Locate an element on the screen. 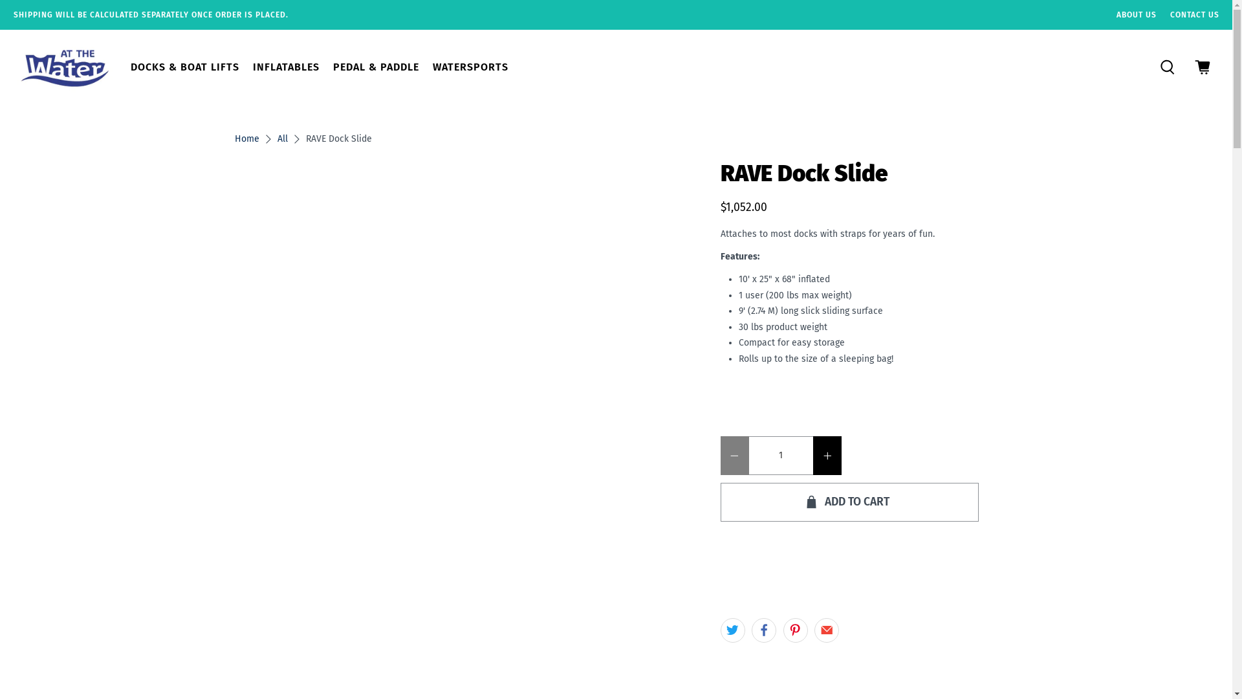 The image size is (1242, 699). Share this on Twitter is located at coordinates (733, 630).